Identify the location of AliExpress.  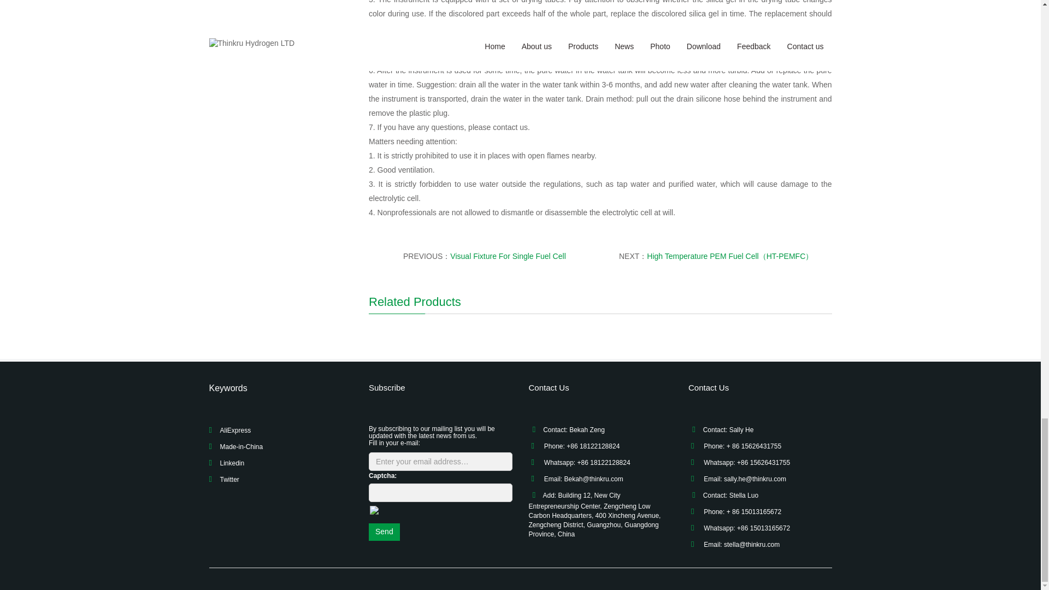
(235, 430).